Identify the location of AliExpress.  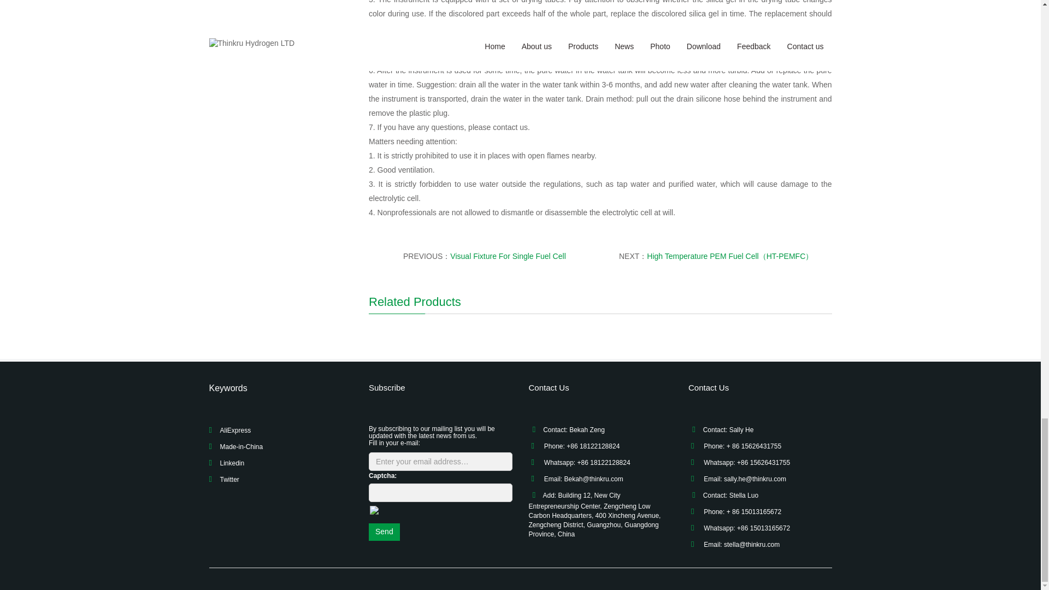
(235, 430).